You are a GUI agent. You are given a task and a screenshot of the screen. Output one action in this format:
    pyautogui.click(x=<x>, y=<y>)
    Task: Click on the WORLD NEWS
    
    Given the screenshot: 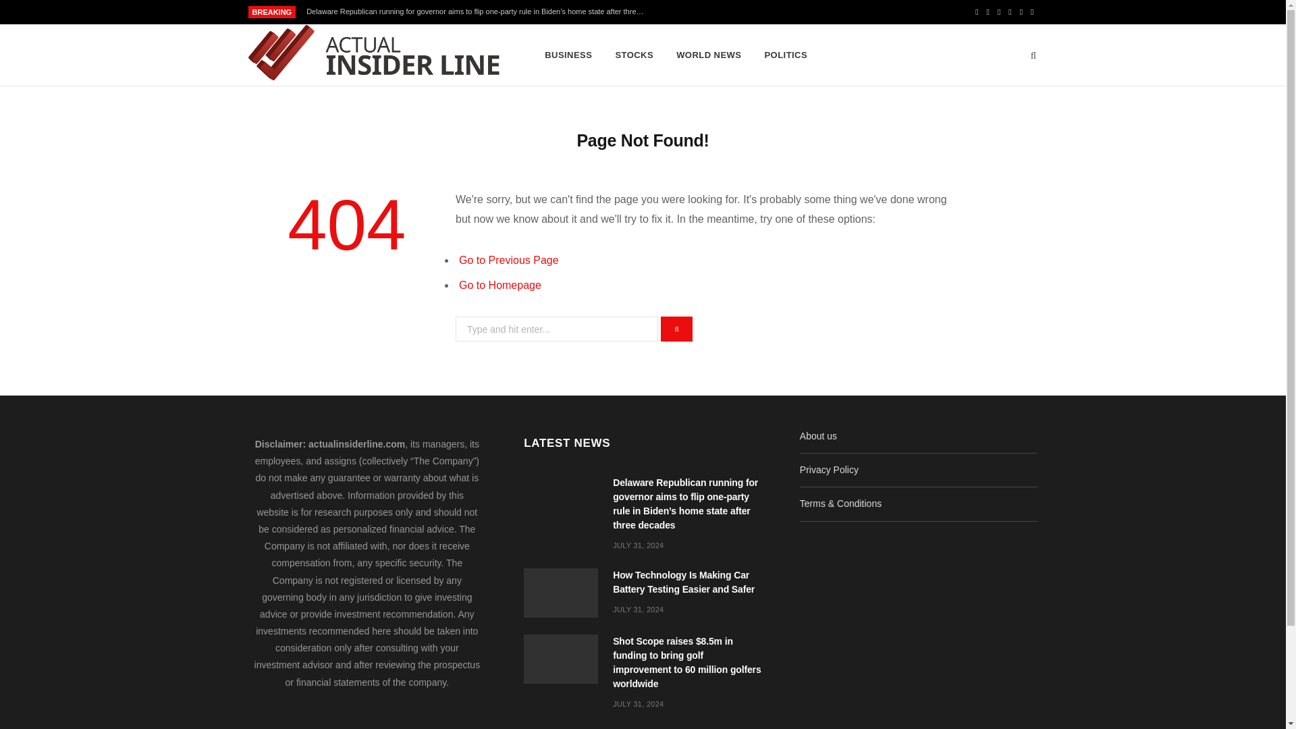 What is the action you would take?
    pyautogui.click(x=709, y=55)
    